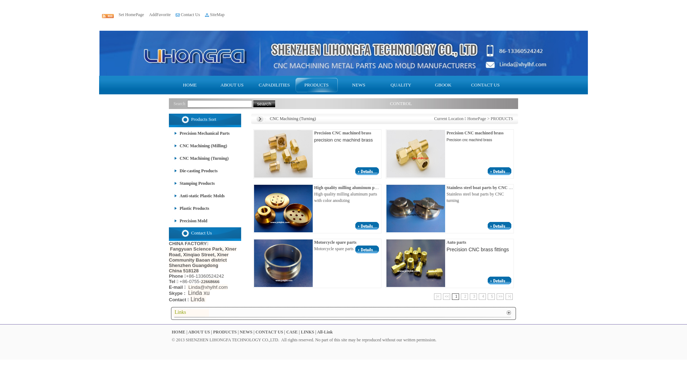 The height and width of the screenshot is (386, 687). I want to click on CAPADILITIES, so click(274, 85).